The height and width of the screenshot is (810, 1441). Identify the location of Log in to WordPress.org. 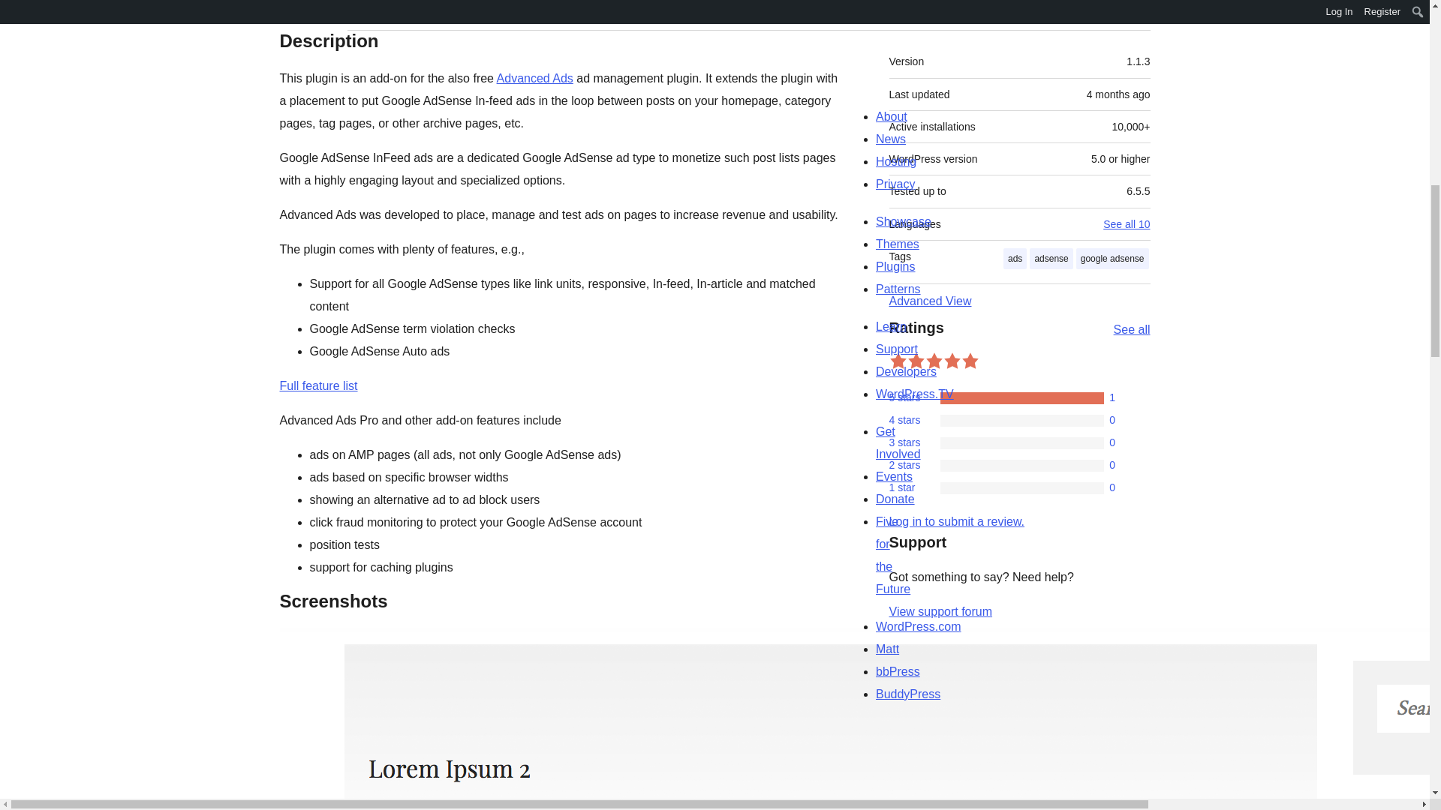
(956, 521).